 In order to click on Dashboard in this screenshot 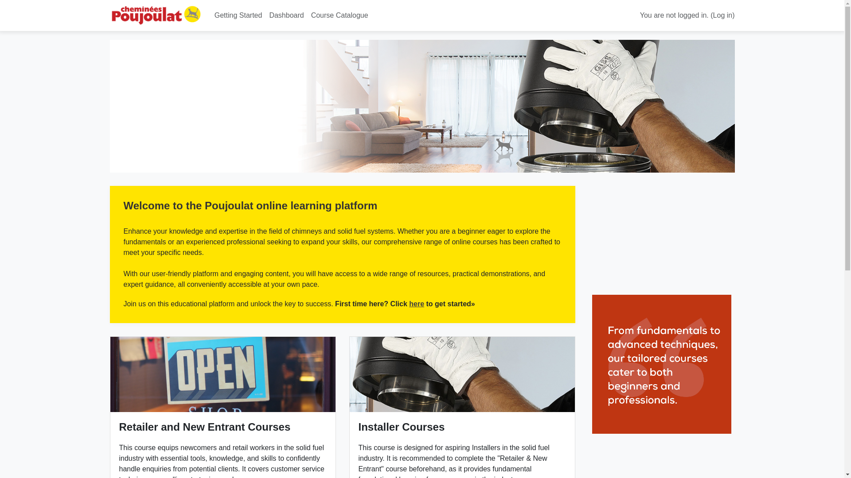, I will do `click(286, 15)`.